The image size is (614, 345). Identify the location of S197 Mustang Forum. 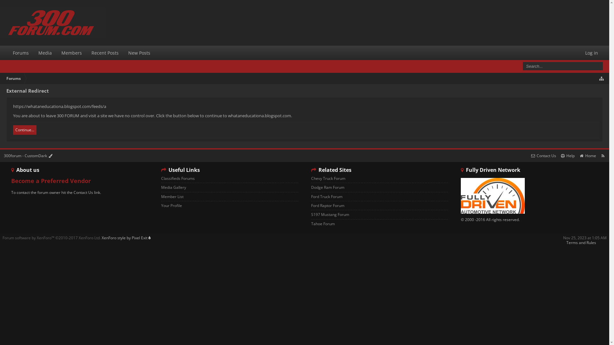
(379, 215).